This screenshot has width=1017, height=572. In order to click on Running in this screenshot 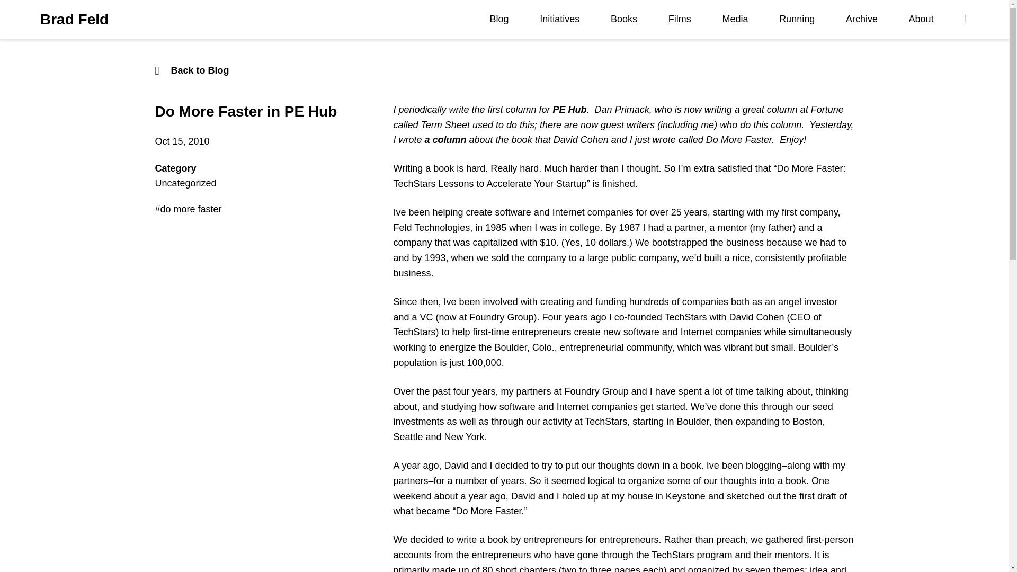, I will do `click(797, 19)`.